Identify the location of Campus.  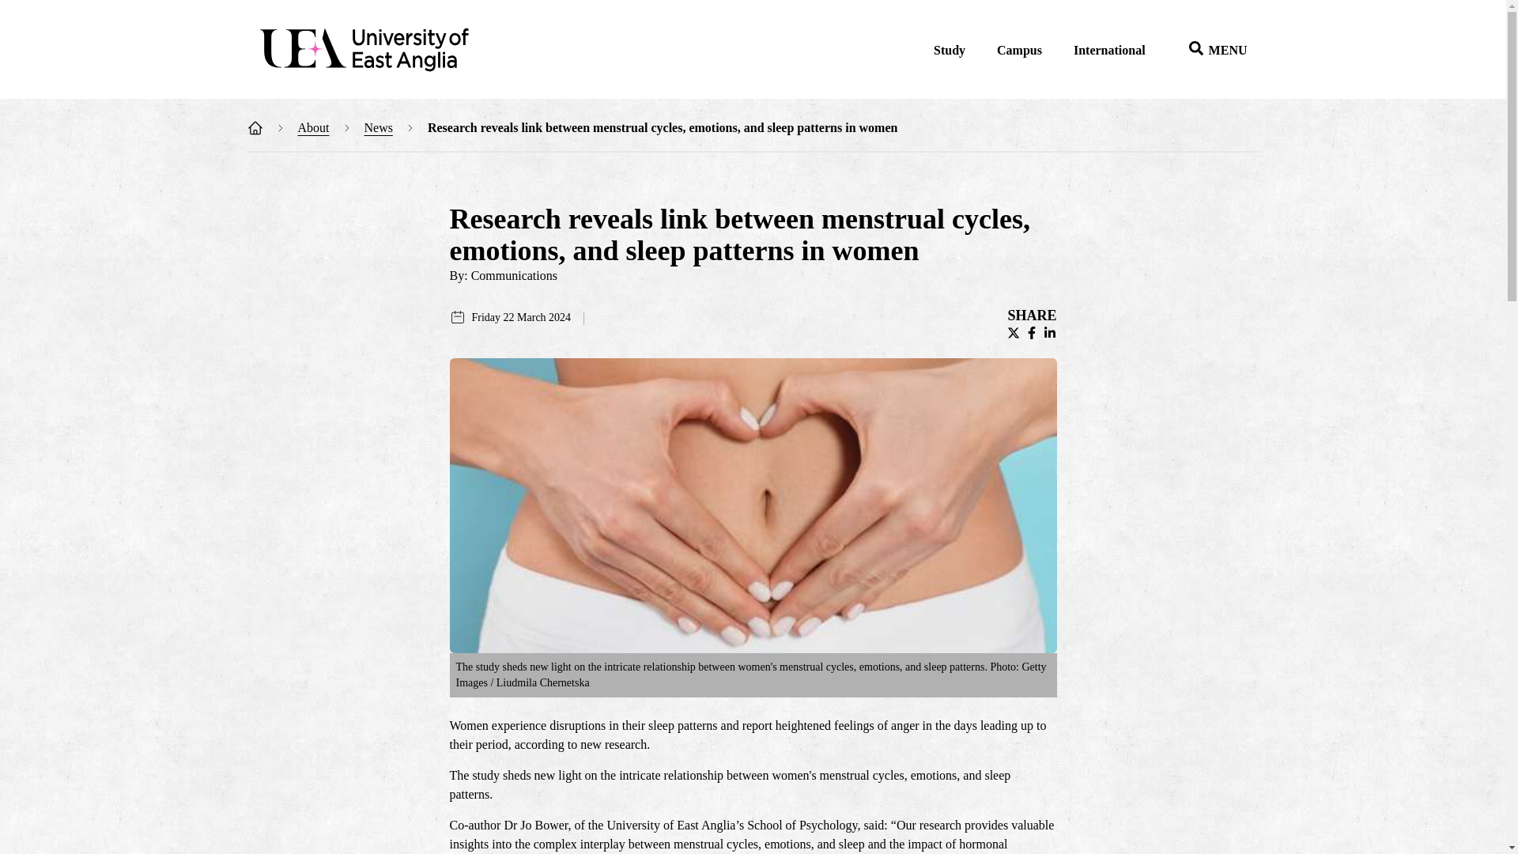
(1019, 51).